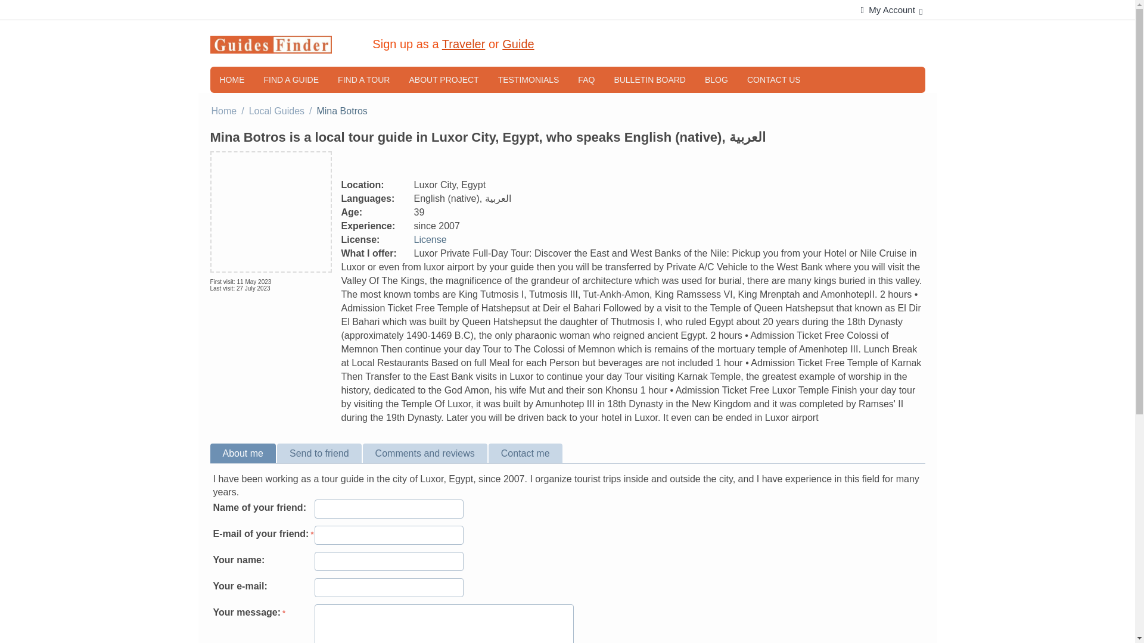  Describe the element at coordinates (586, 80) in the screenshot. I see `FAQ` at that location.